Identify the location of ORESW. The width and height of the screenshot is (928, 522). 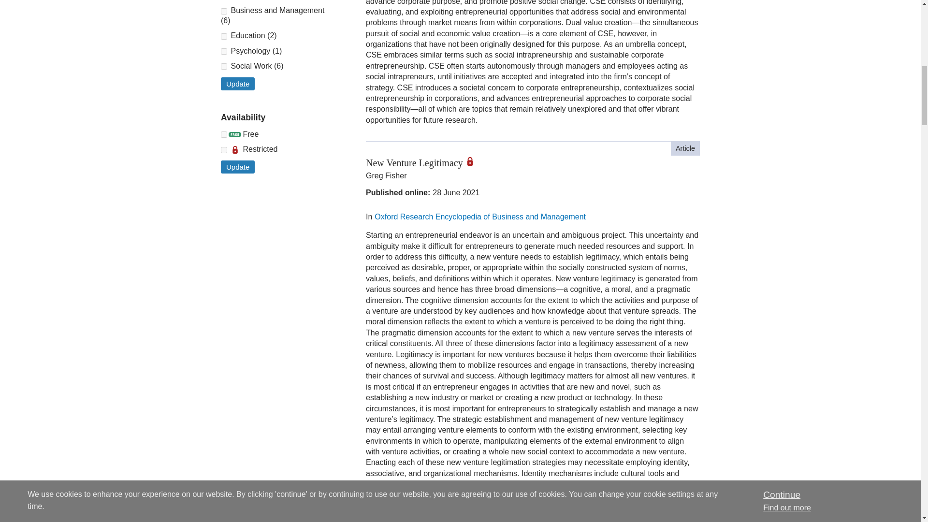
(224, 66).